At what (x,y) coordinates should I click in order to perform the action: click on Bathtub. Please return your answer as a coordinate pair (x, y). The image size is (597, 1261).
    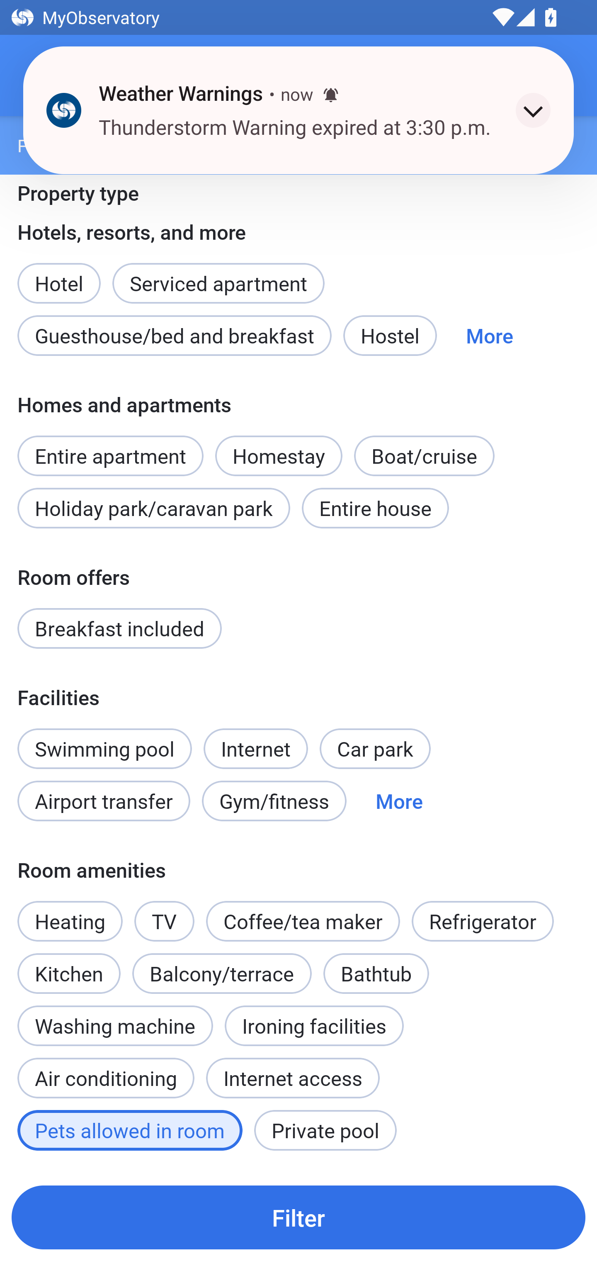
    Looking at the image, I should click on (376, 973).